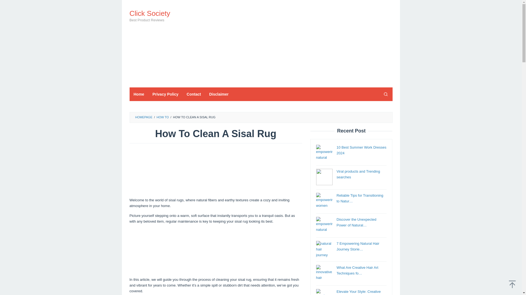 Image resolution: width=526 pixels, height=295 pixels. I want to click on Advertisement, so click(292, 44).